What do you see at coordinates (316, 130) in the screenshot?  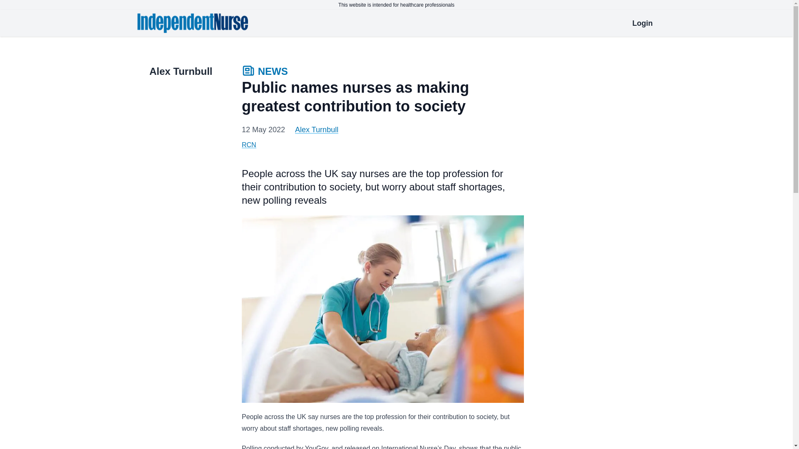 I see `Alex Turnbull` at bounding box center [316, 130].